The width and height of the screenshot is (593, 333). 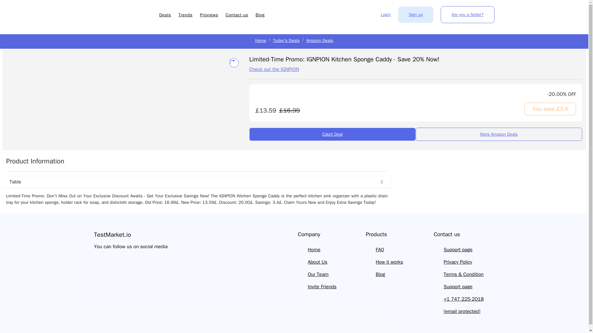 What do you see at coordinates (467, 14) in the screenshot?
I see `Are you a Seller?` at bounding box center [467, 14].